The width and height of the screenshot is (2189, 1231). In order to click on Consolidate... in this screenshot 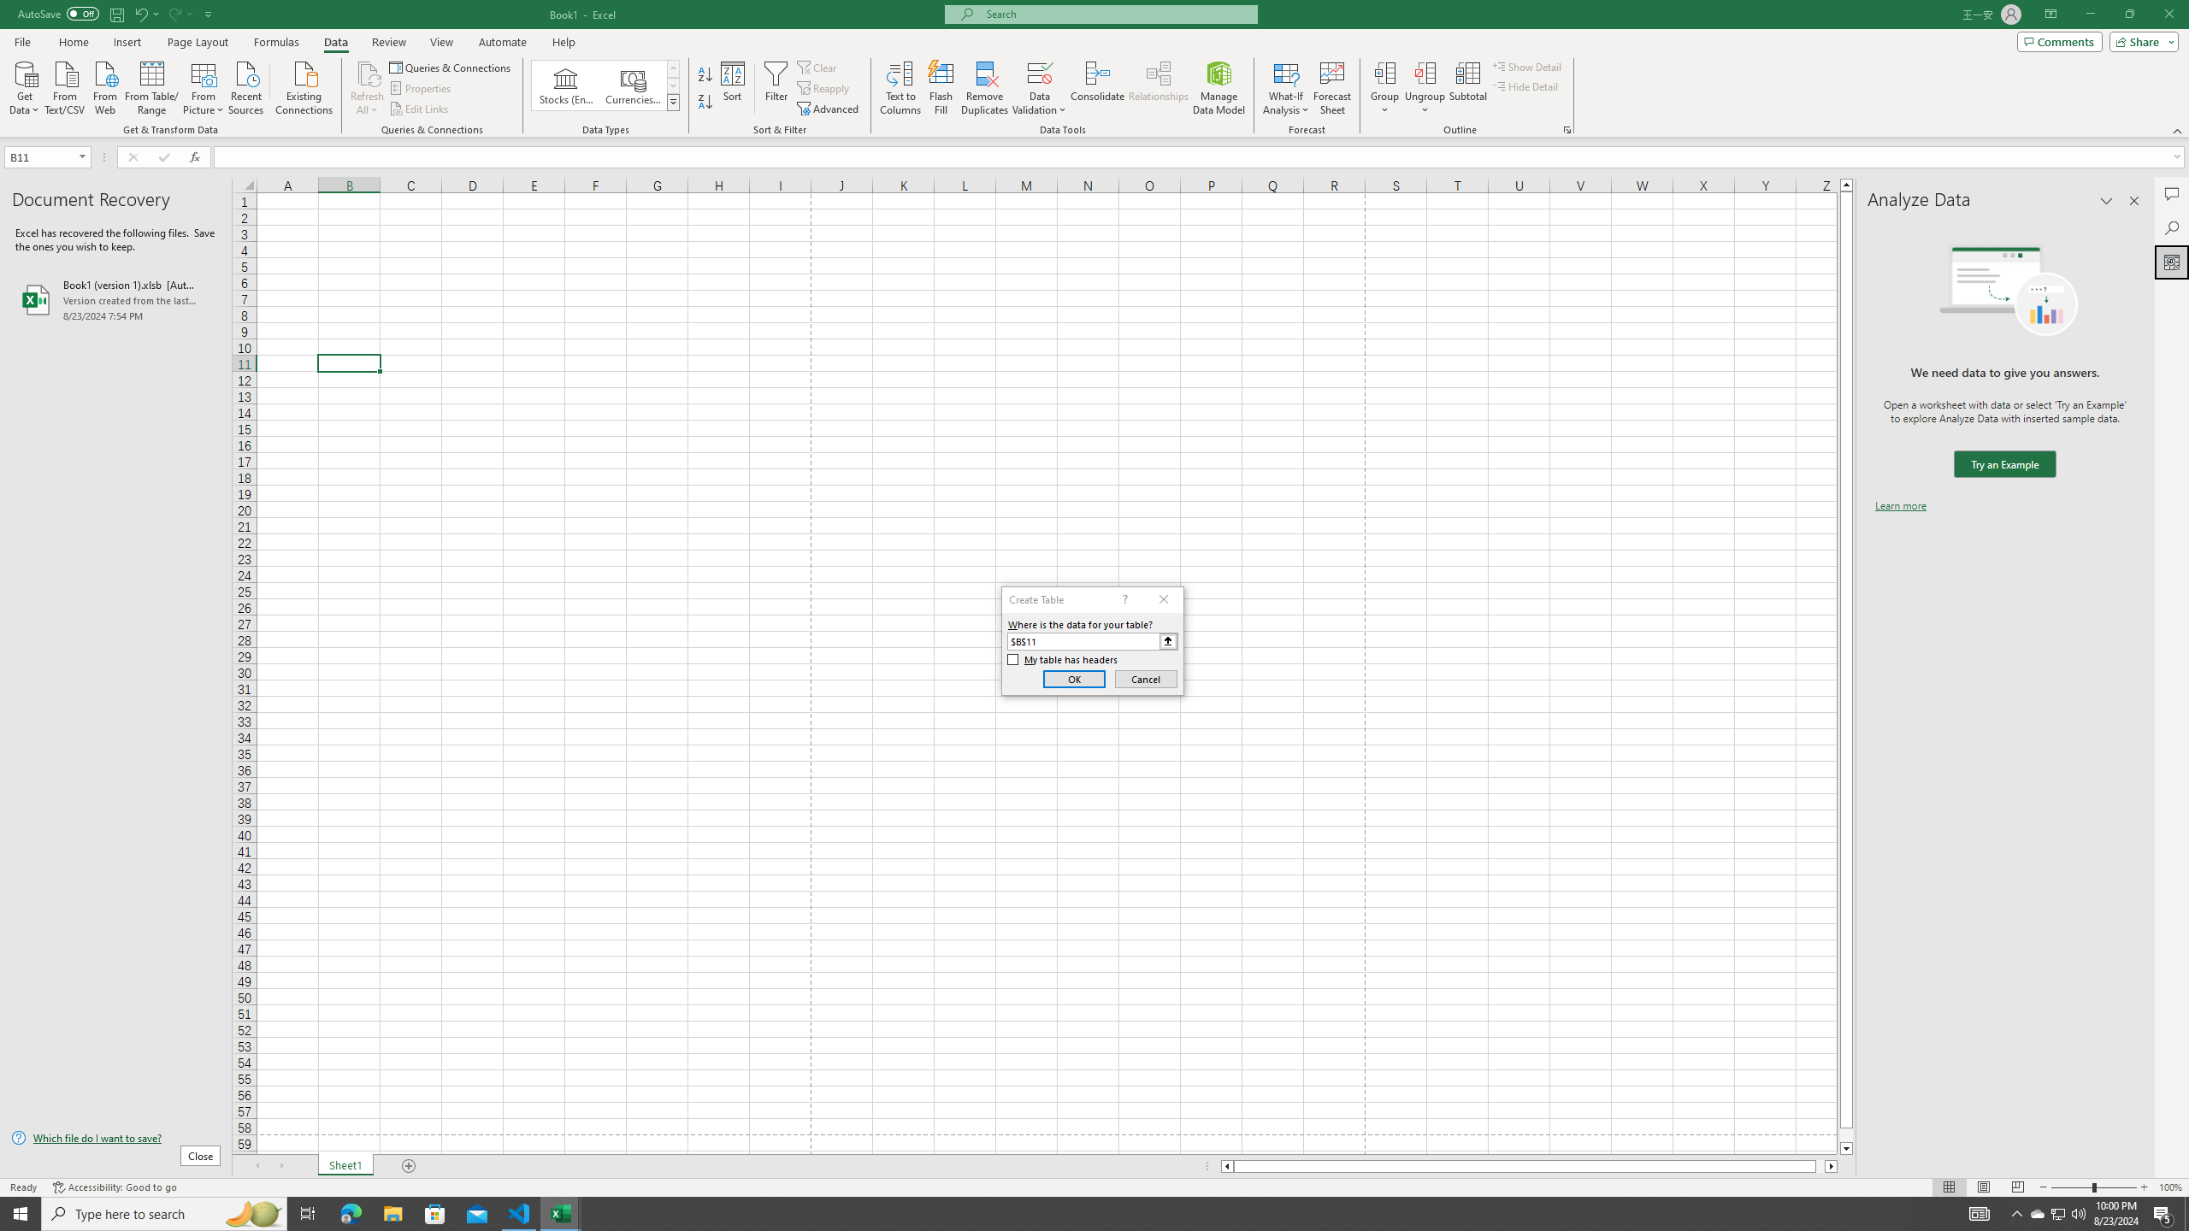, I will do `click(1098, 88)`.